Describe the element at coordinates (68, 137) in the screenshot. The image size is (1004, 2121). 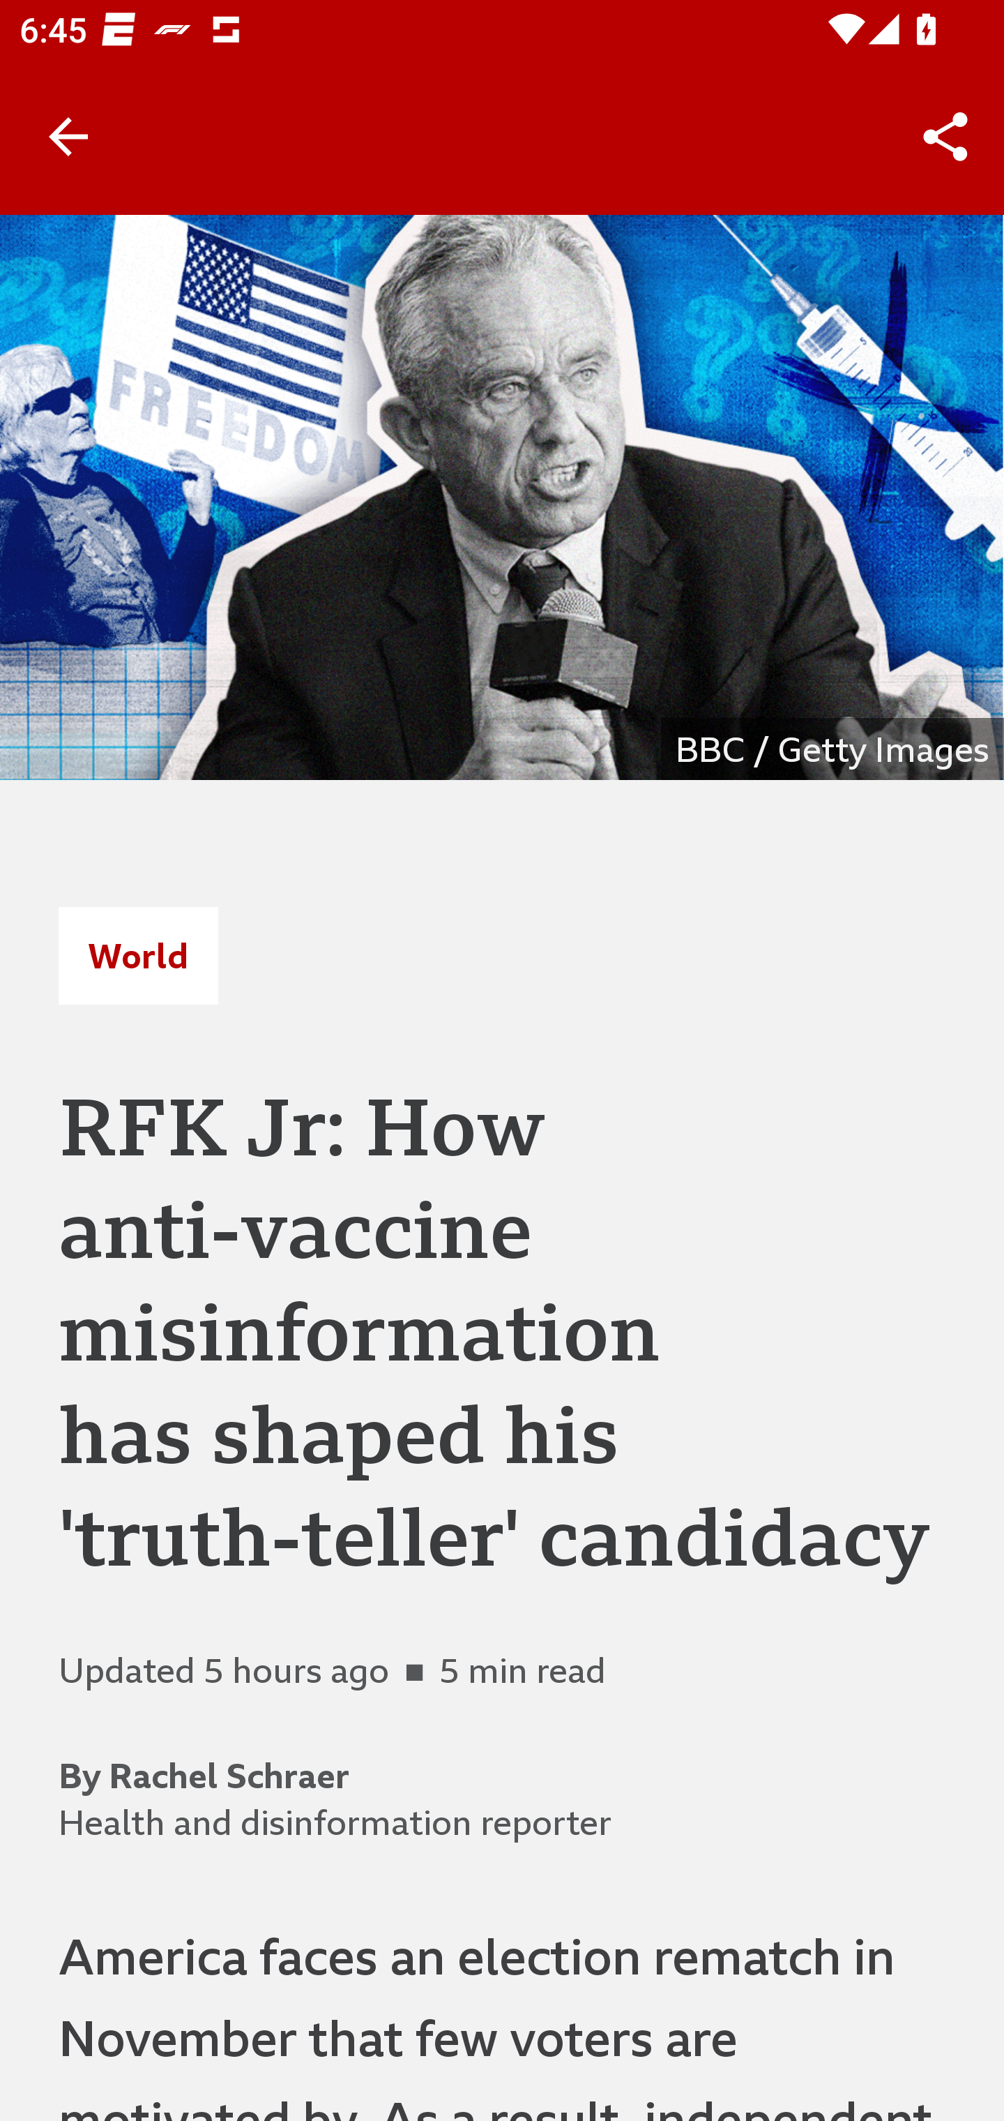
I see `Back` at that location.